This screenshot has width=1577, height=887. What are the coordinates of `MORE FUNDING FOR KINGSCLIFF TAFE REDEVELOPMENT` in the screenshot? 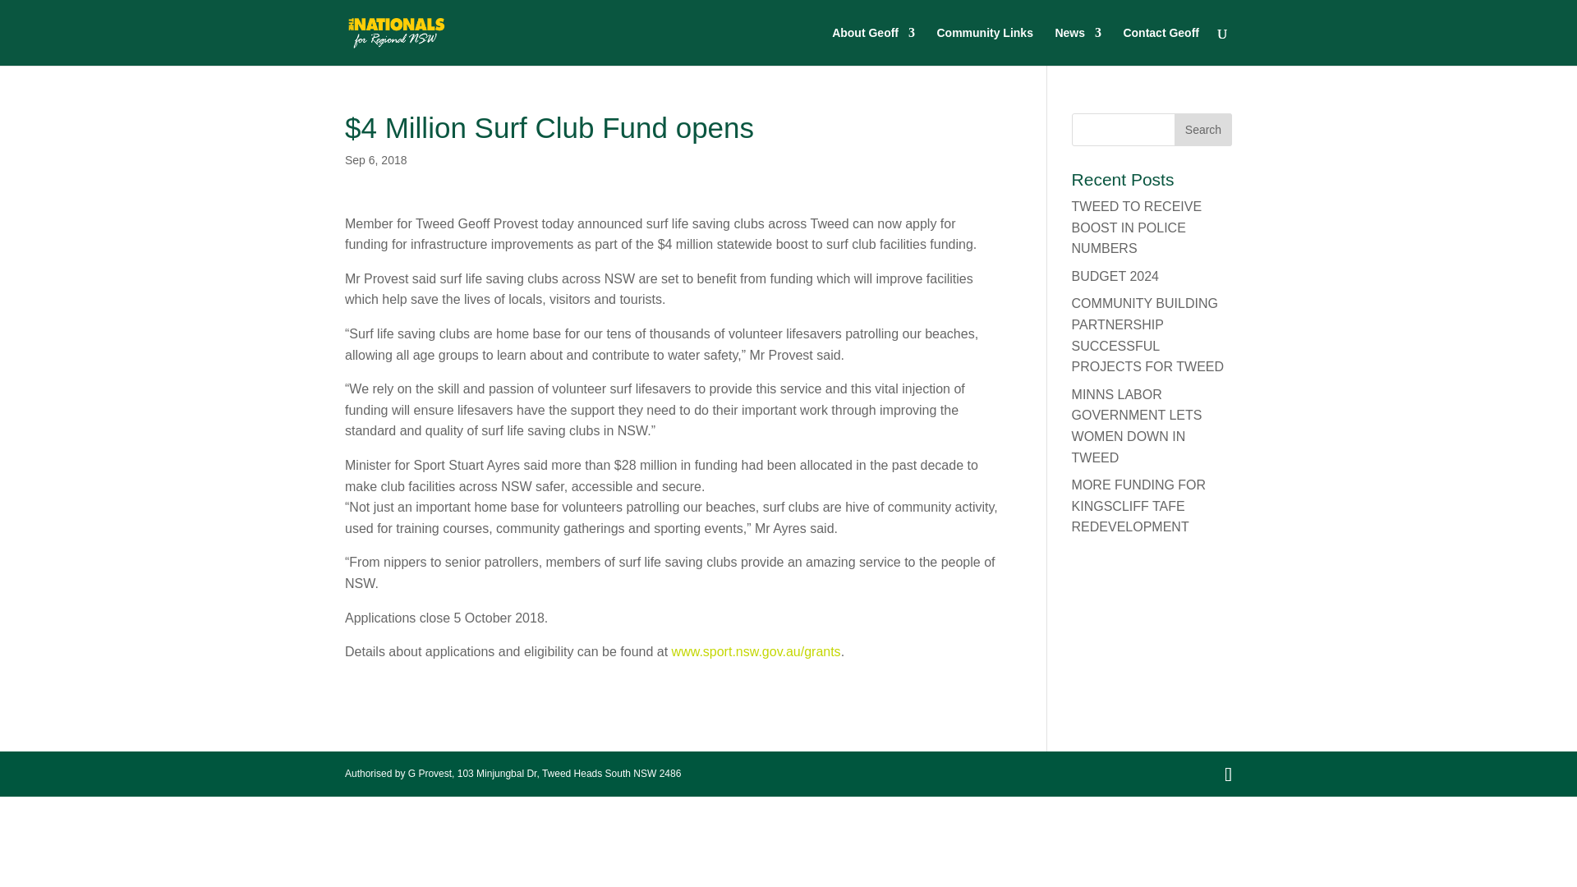 It's located at (1138, 506).